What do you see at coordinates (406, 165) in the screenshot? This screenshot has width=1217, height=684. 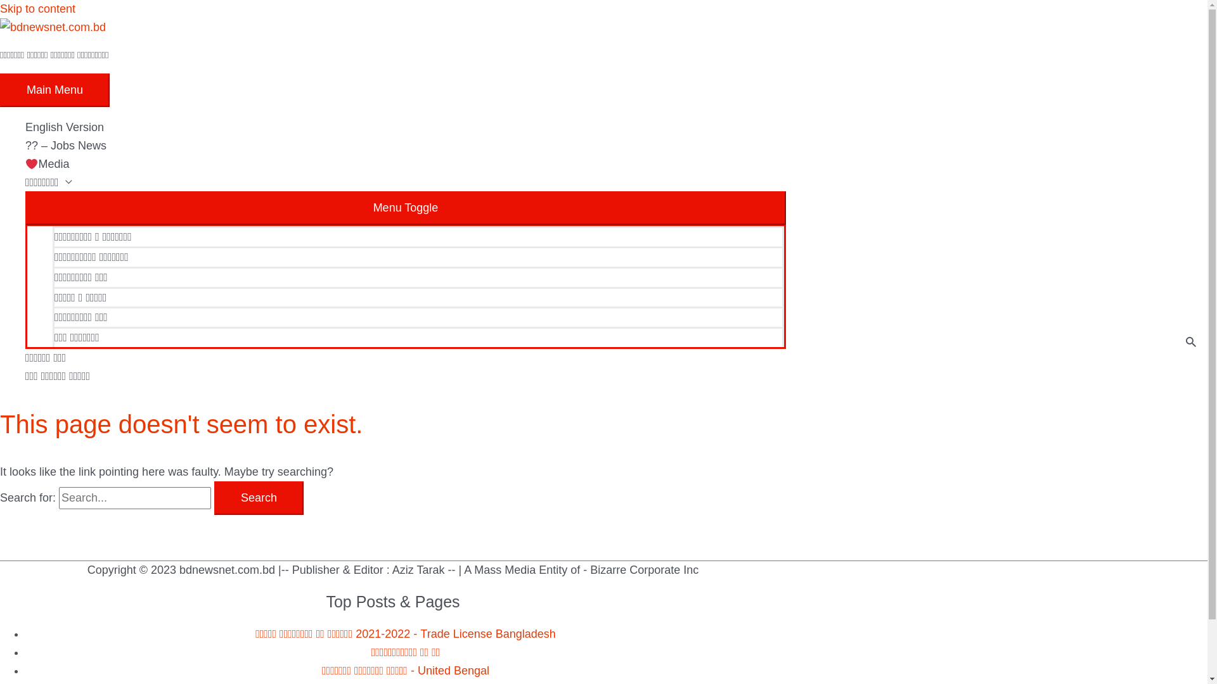 I see `Media` at bounding box center [406, 165].